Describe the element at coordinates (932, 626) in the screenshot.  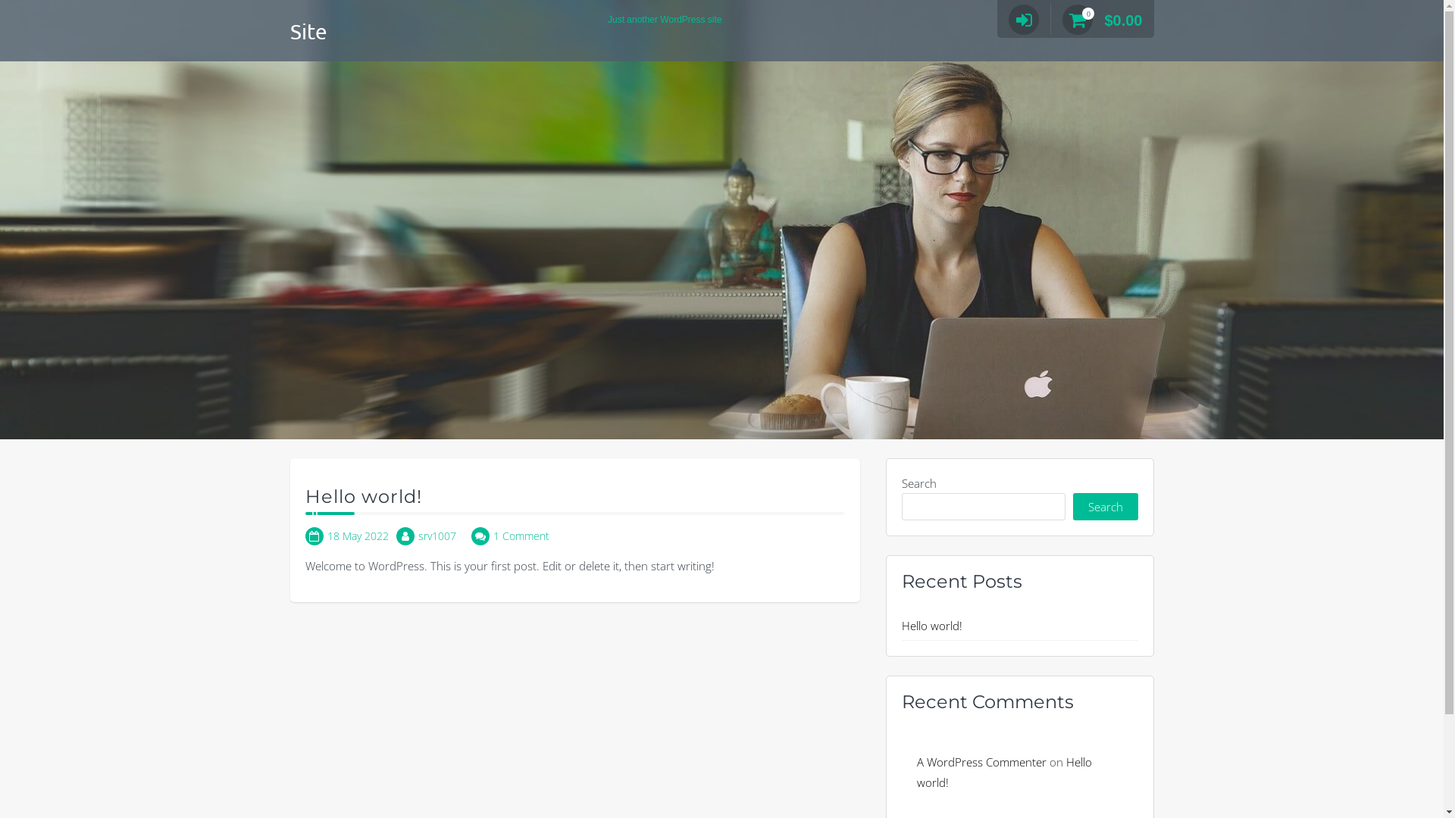
I see `Hello world!` at that location.